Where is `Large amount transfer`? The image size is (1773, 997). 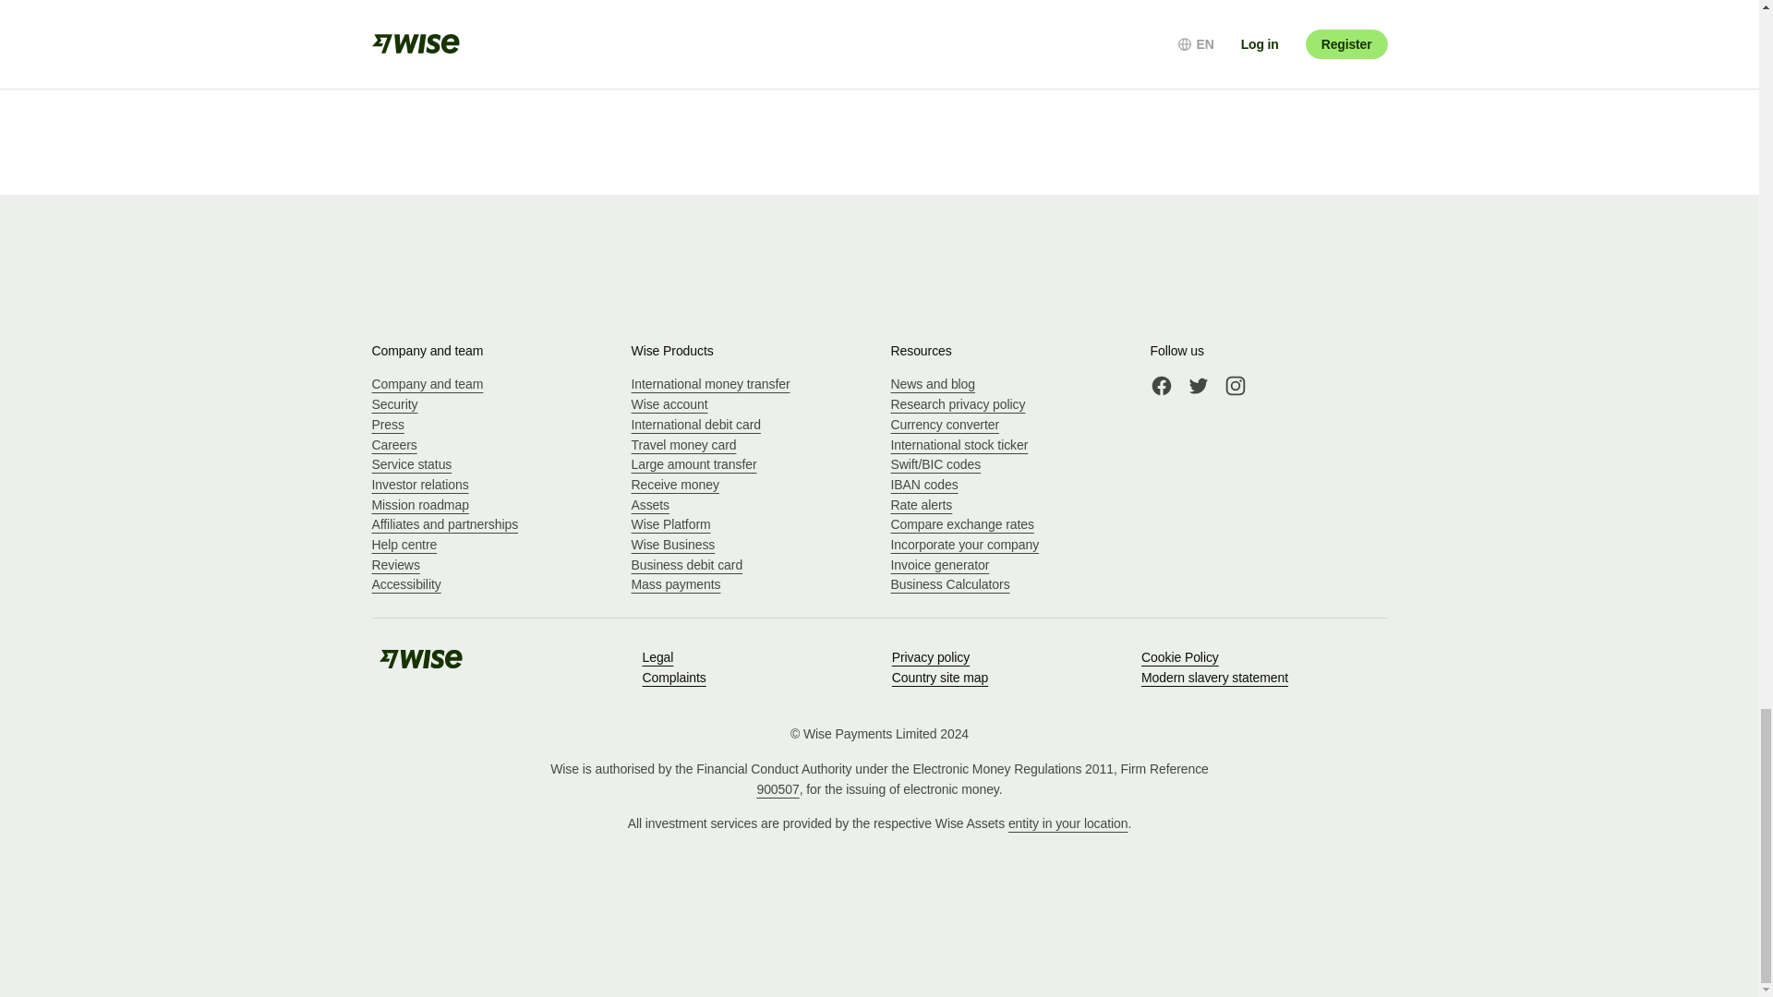
Large amount transfer is located at coordinates (694, 463).